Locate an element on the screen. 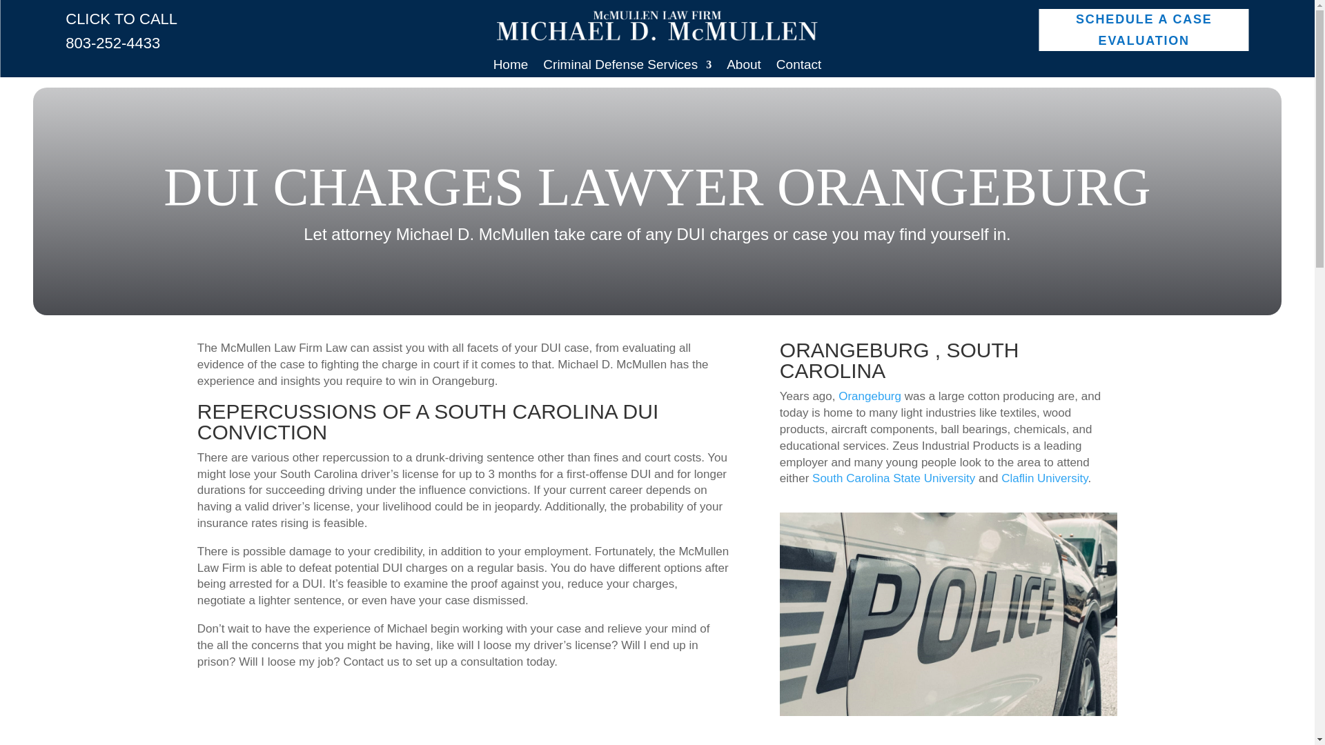 This screenshot has height=745, width=1325. SCHEDULE A CASE EVALUATION is located at coordinates (1144, 30).